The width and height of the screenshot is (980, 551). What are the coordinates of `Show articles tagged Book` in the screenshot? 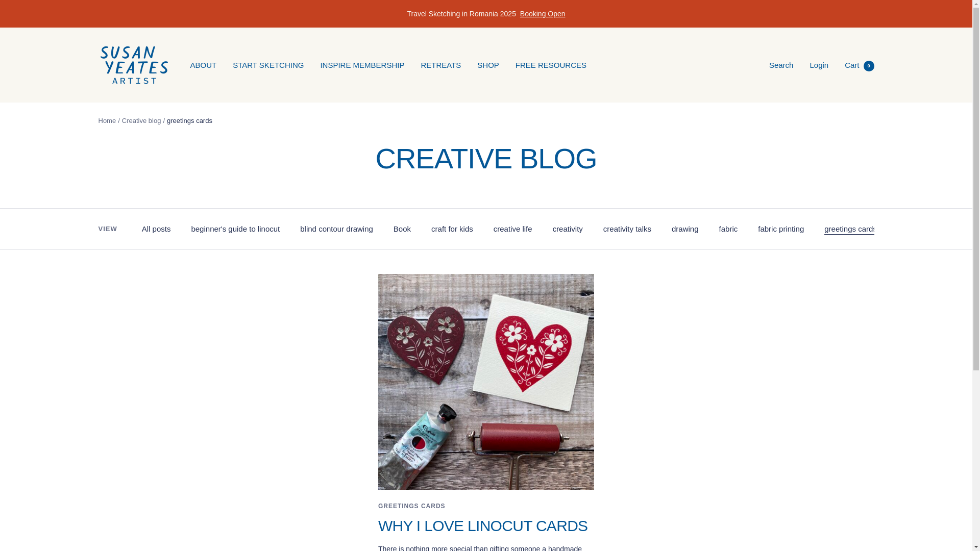 It's located at (402, 229).